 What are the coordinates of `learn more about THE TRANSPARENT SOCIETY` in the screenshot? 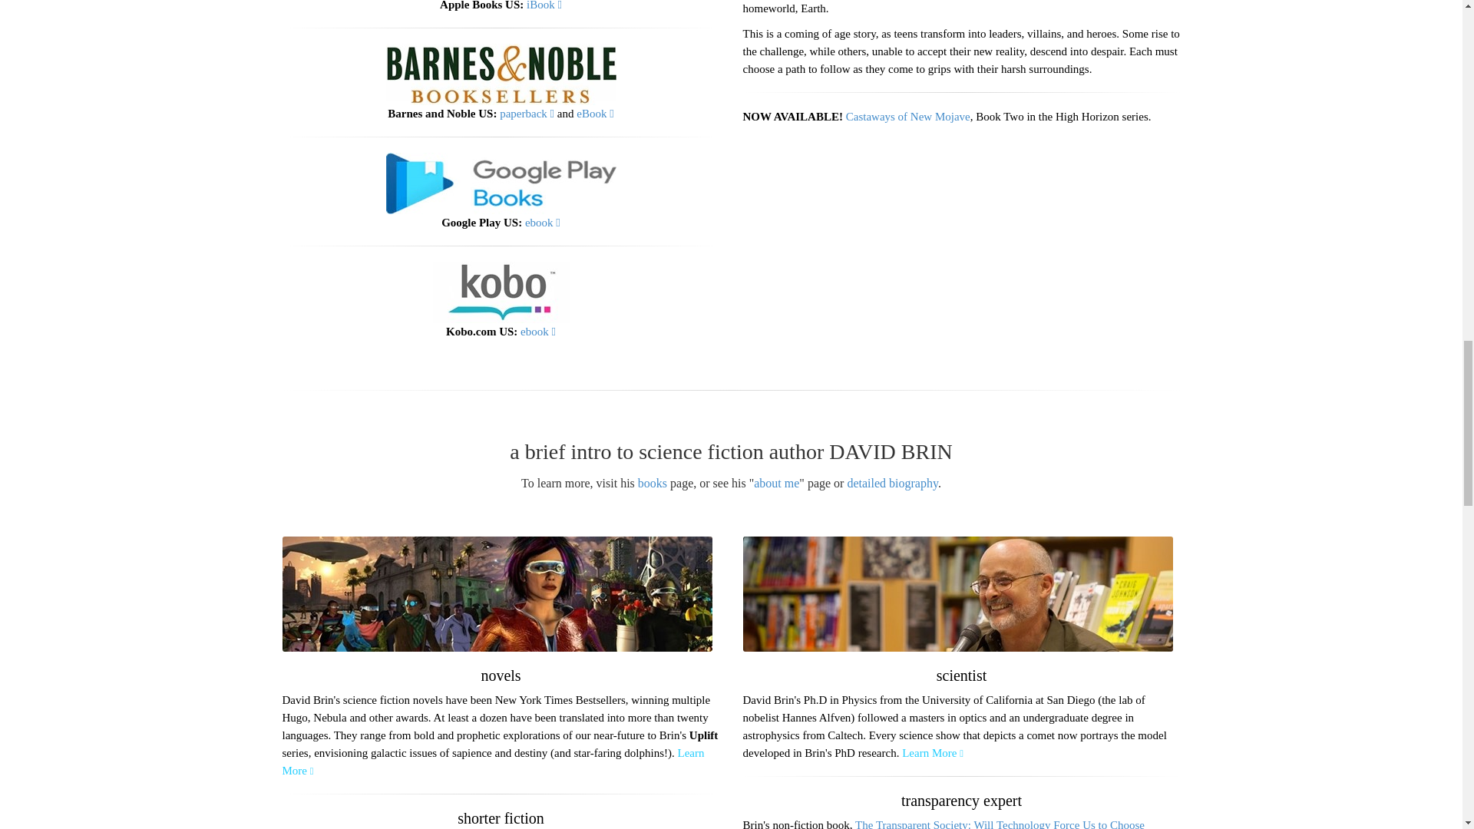 It's located at (944, 824).